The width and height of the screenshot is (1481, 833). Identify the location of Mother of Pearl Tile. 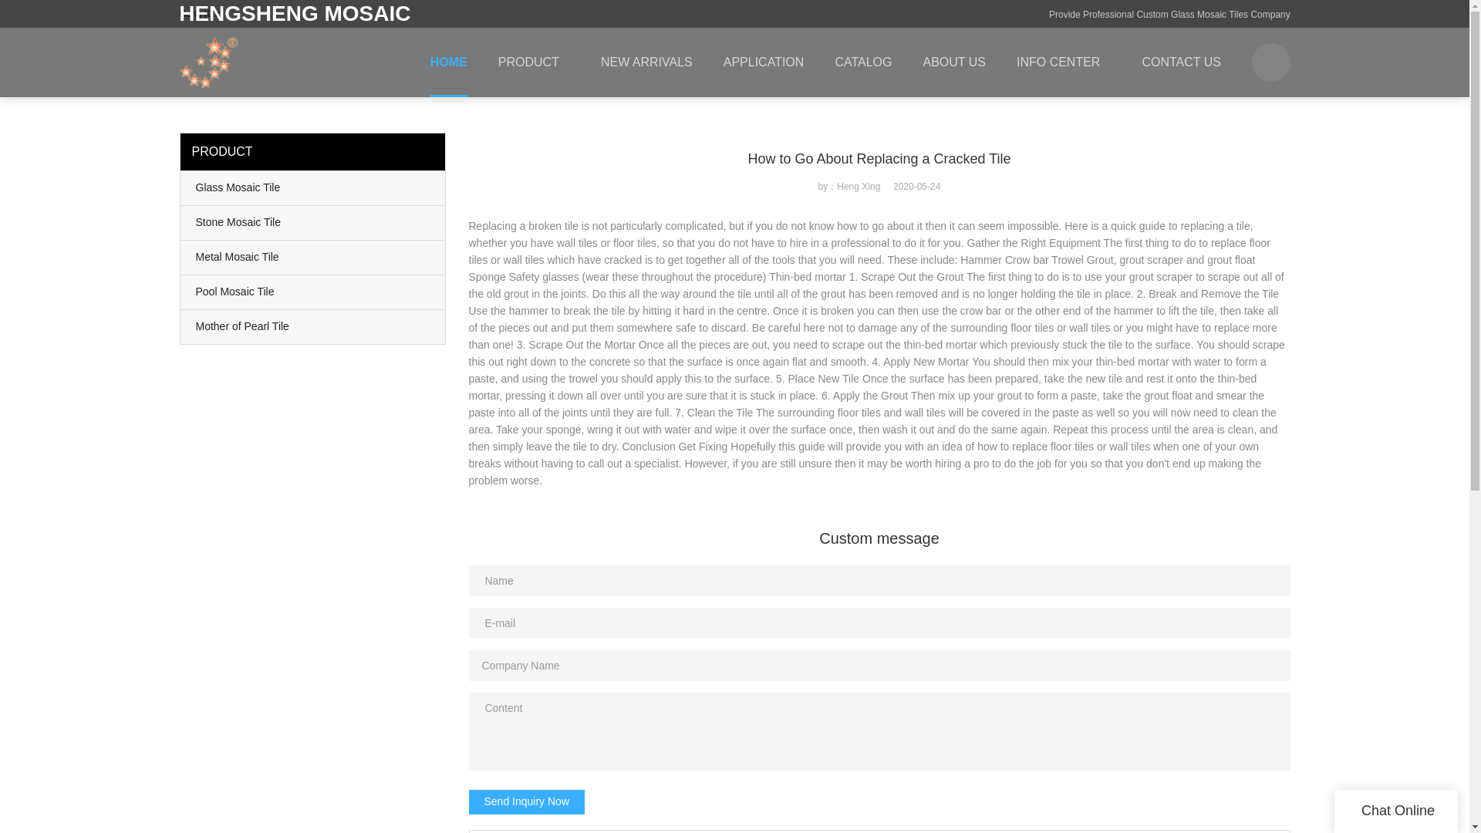
(313, 327).